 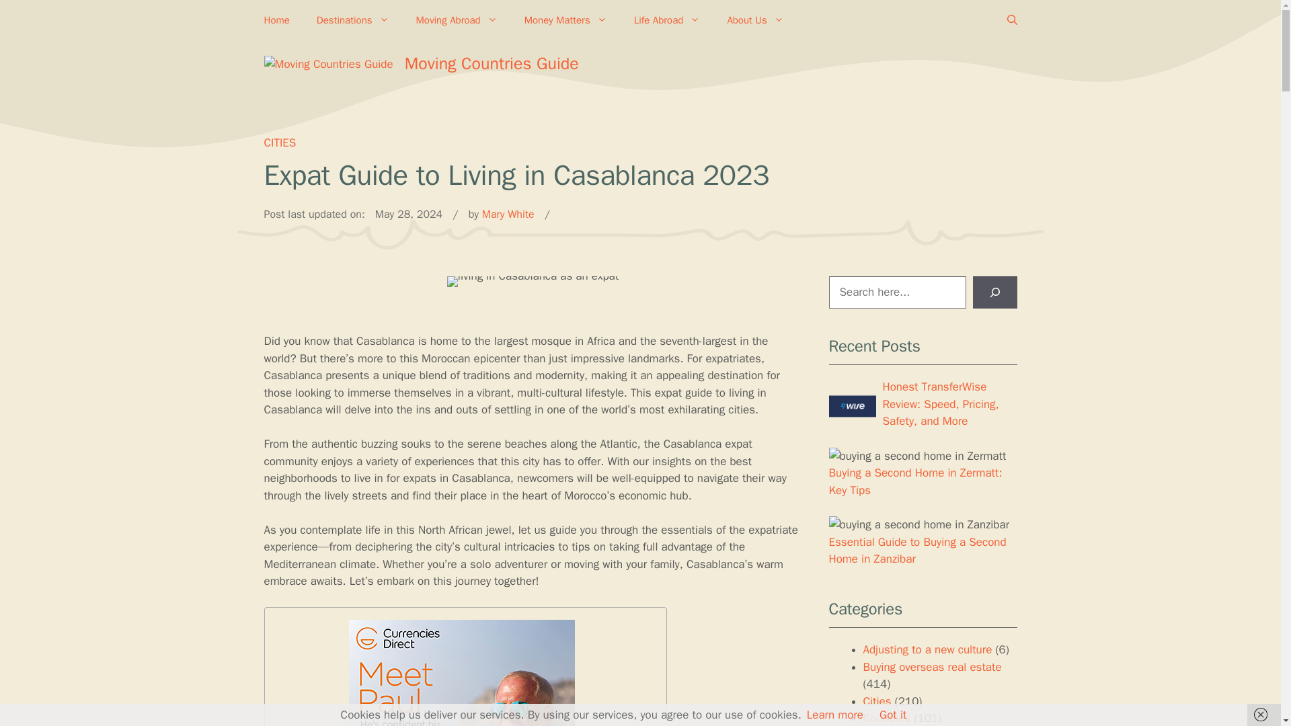 I want to click on Moving Countries Guide, so click(x=492, y=63).